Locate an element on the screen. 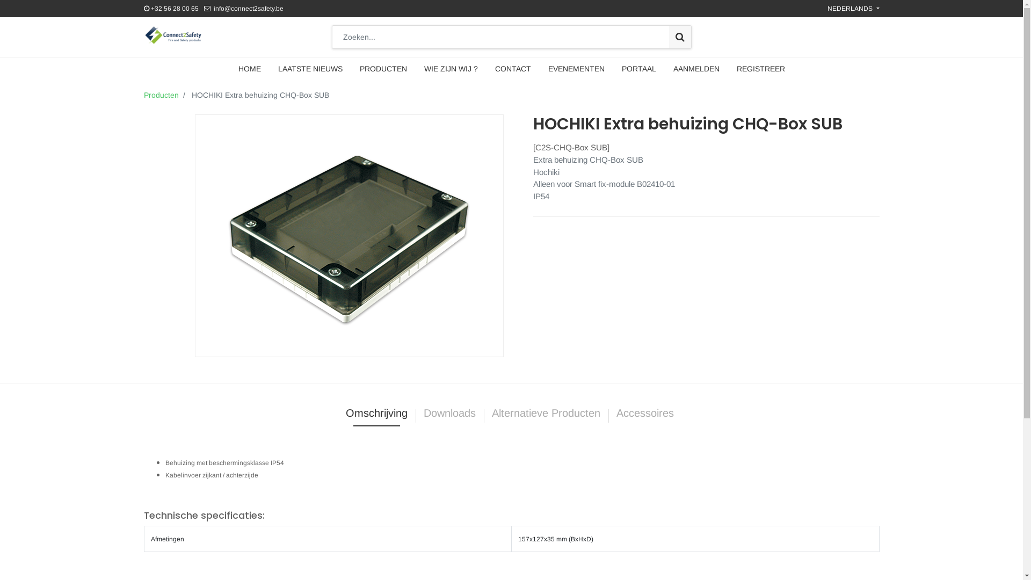 Image resolution: width=1031 pixels, height=580 pixels. Alternatieve Producten is located at coordinates (546, 416).